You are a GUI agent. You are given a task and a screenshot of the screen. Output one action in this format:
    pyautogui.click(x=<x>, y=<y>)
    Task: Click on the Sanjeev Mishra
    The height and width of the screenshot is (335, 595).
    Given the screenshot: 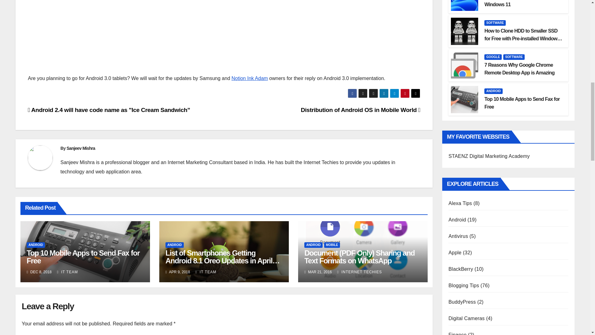 What is the action you would take?
    pyautogui.click(x=81, y=148)
    